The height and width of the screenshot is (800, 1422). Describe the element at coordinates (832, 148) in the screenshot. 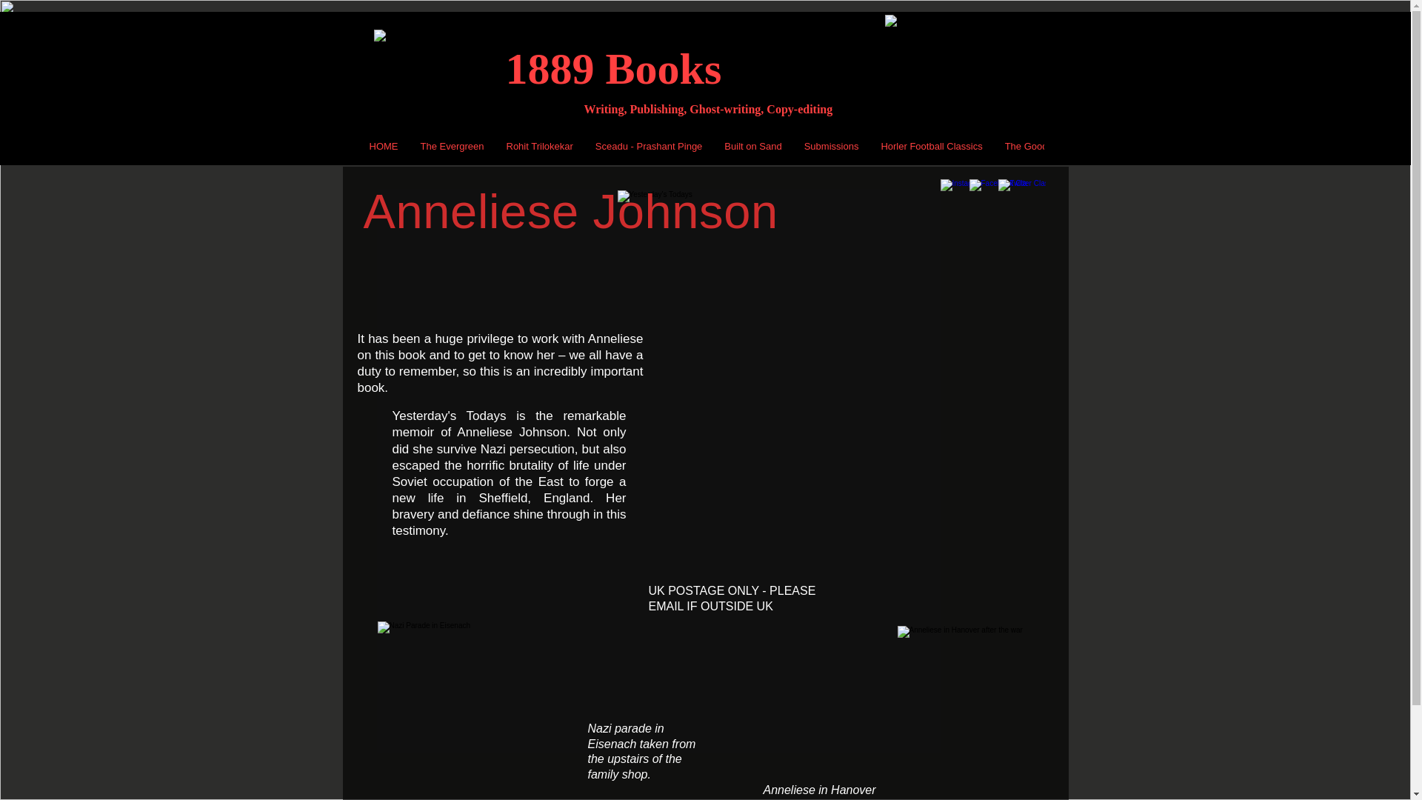

I see `Submissions` at that location.